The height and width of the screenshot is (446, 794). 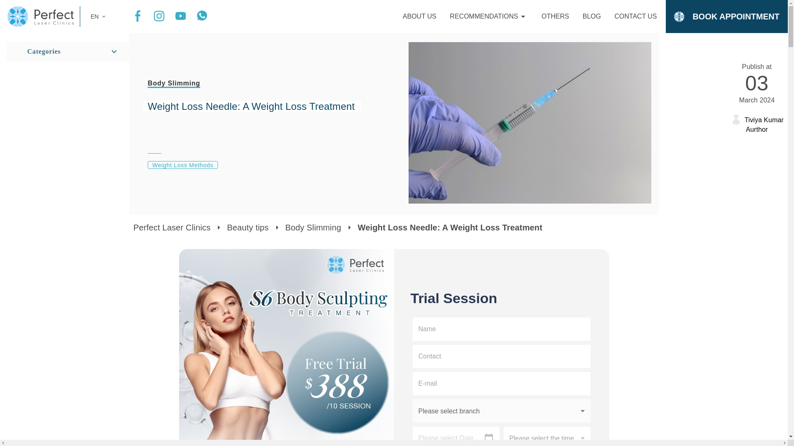 I want to click on BLOG, so click(x=592, y=17).